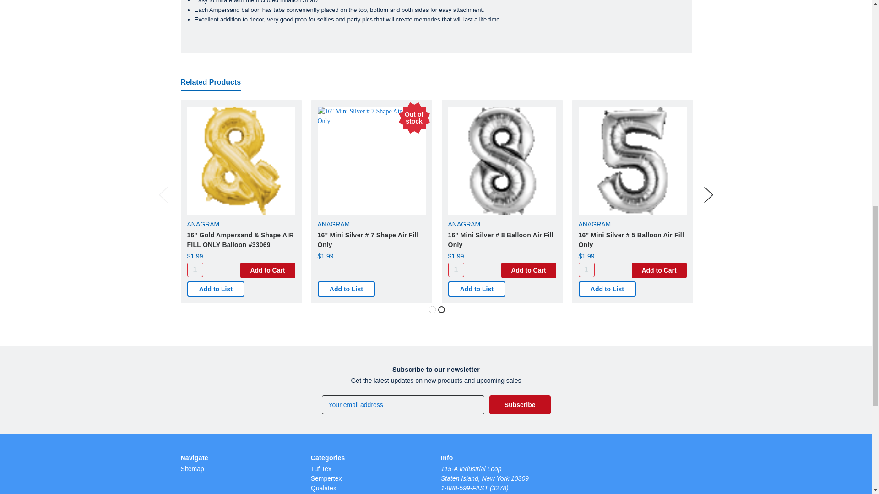 This screenshot has width=879, height=494. I want to click on Add to Cart, so click(659, 270).